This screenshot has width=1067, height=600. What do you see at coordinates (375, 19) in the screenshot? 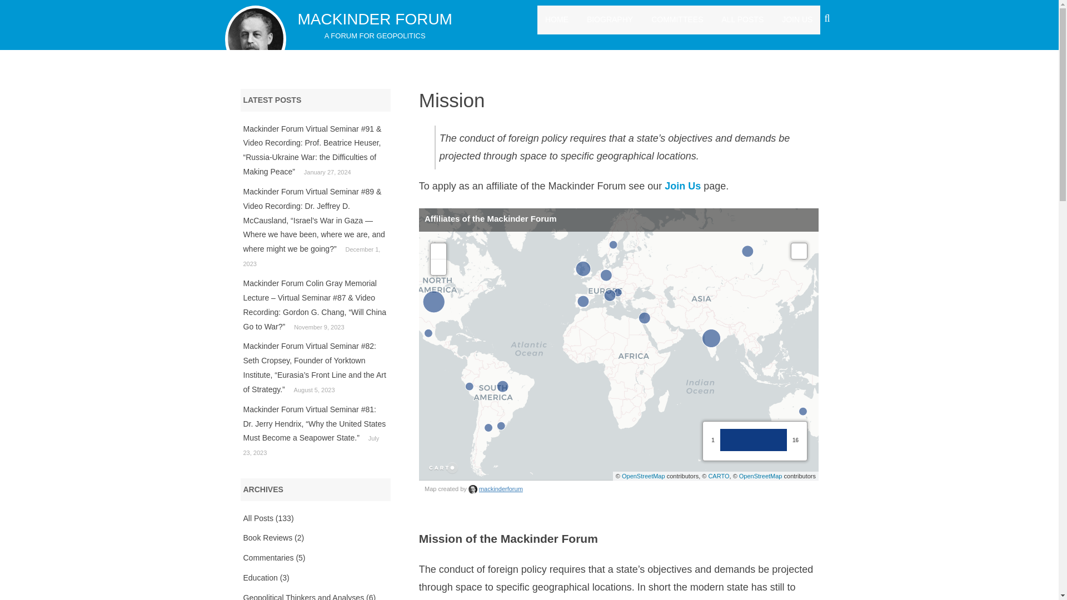
I see `MACKINDER FORUM` at bounding box center [375, 19].